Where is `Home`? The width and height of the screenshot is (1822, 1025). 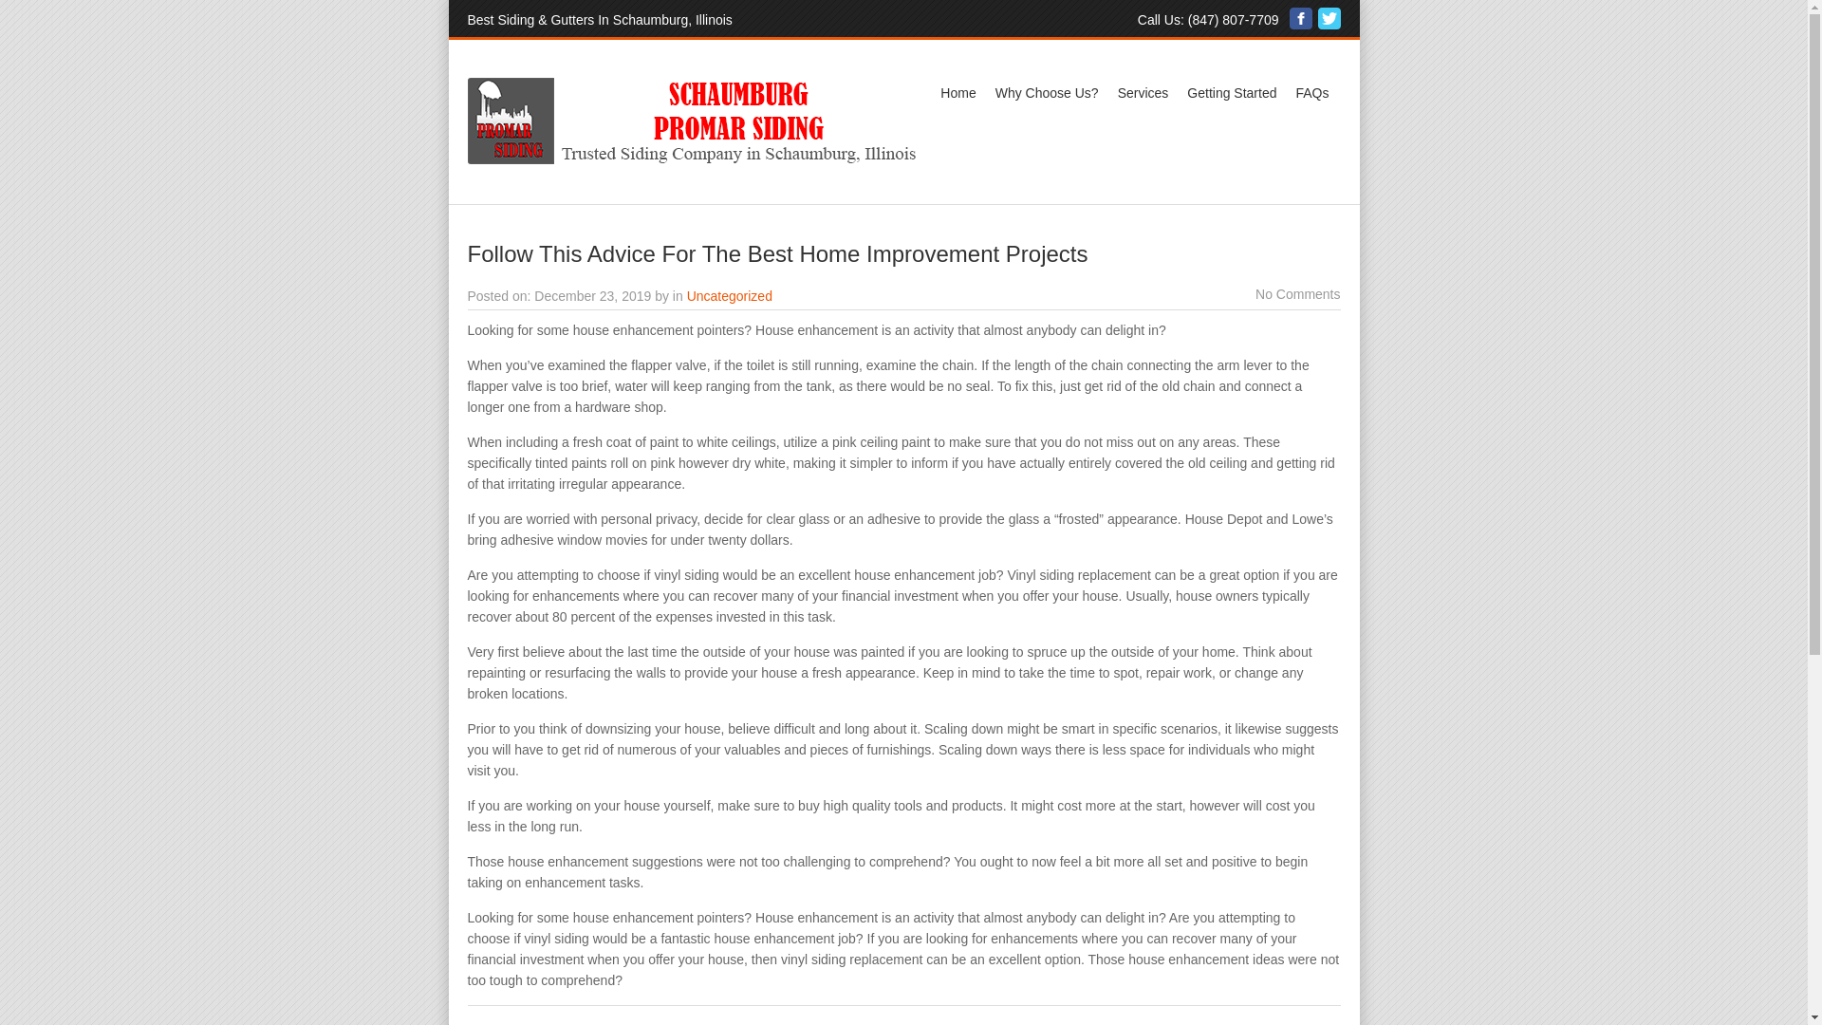
Home is located at coordinates (958, 93).